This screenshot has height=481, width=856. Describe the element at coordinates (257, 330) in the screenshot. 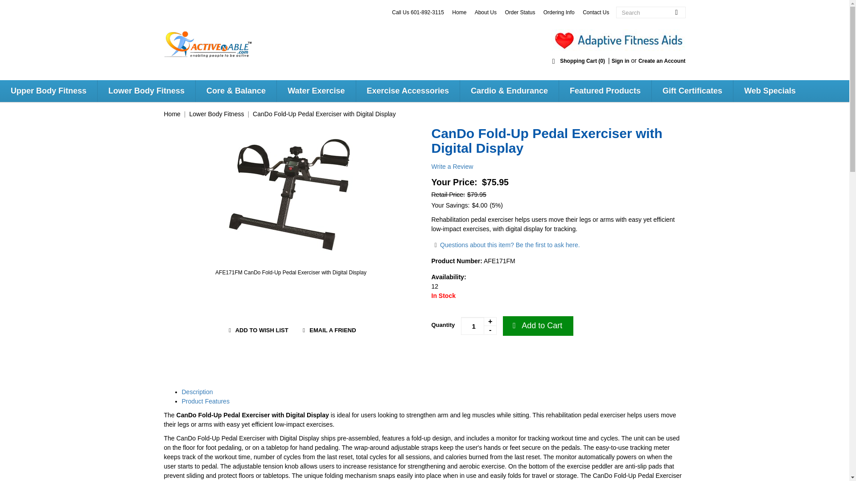

I see `ADD TO WISH LIST` at that location.